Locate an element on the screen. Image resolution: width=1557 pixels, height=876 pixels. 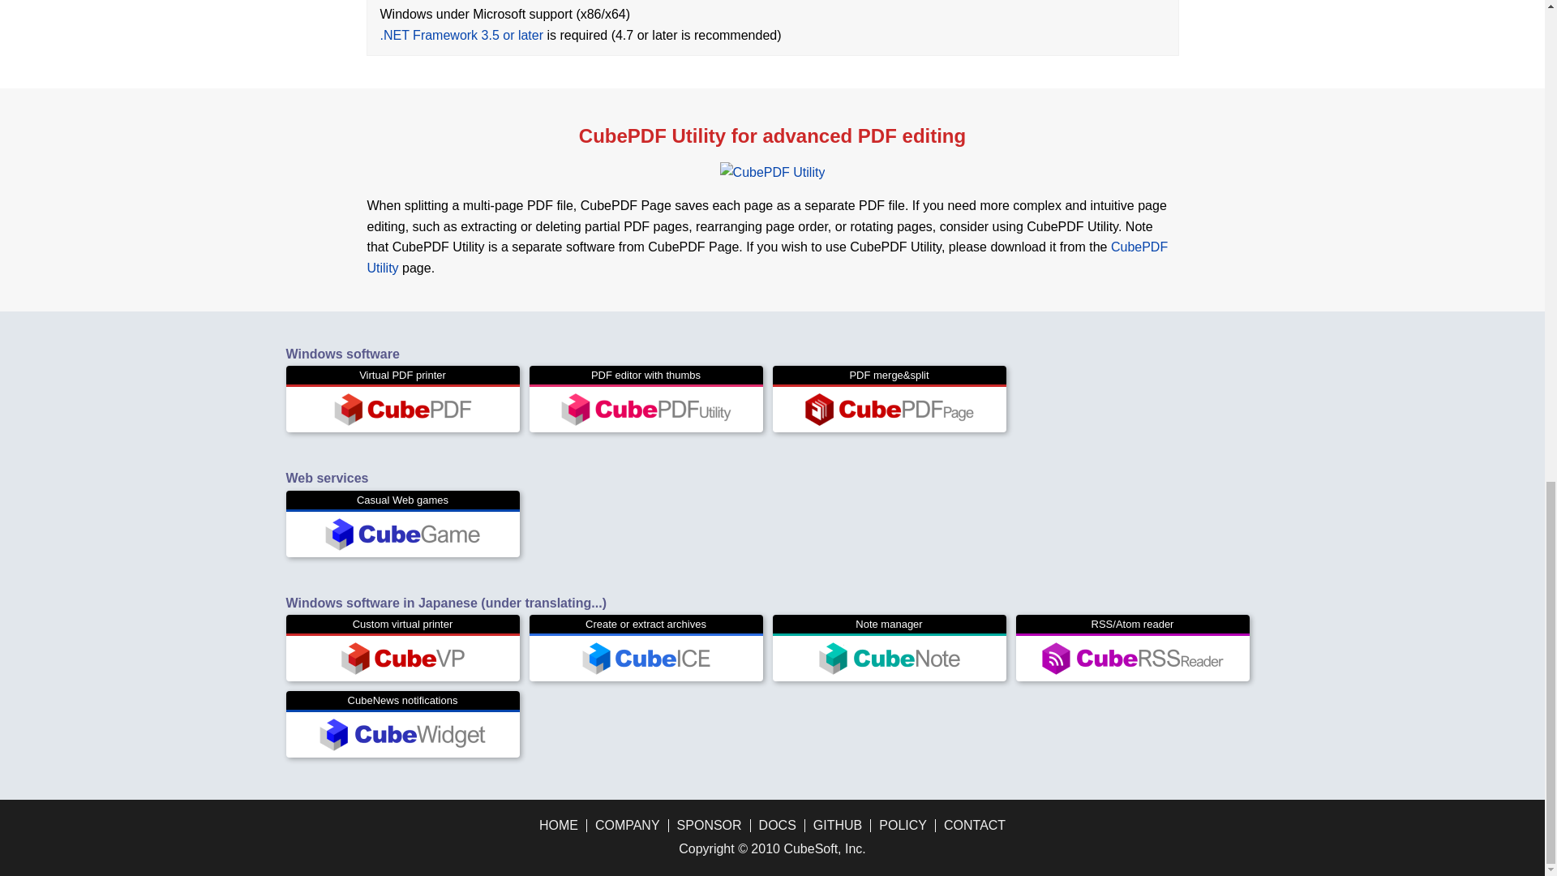
Create or extract archives is located at coordinates (646, 648).